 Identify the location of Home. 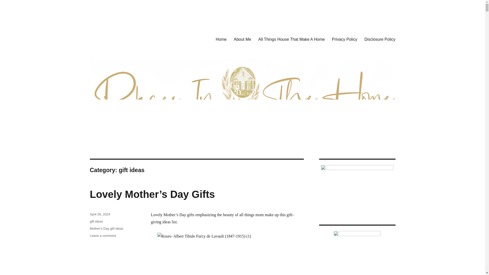
(221, 39).